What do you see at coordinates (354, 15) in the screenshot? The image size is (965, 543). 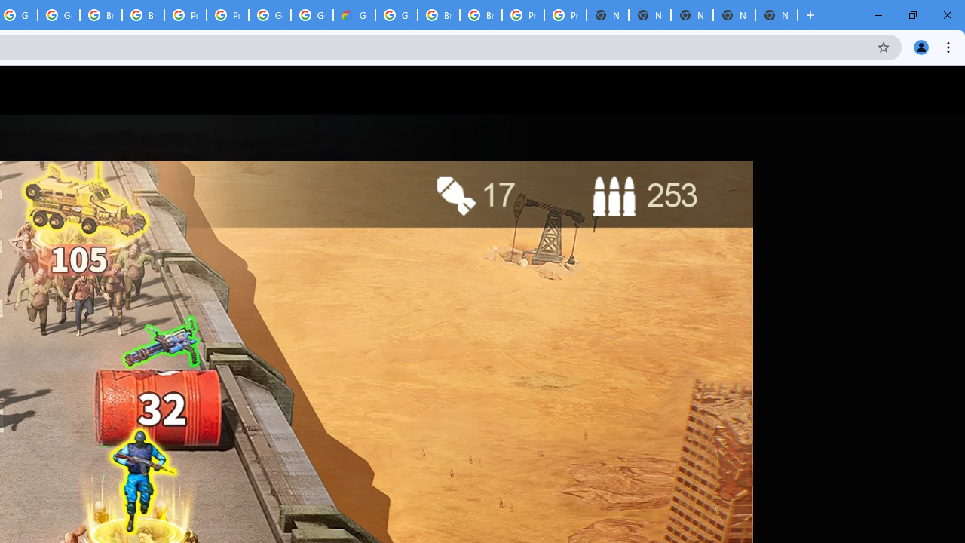 I see `Google Cloud Estimate Summary` at bounding box center [354, 15].